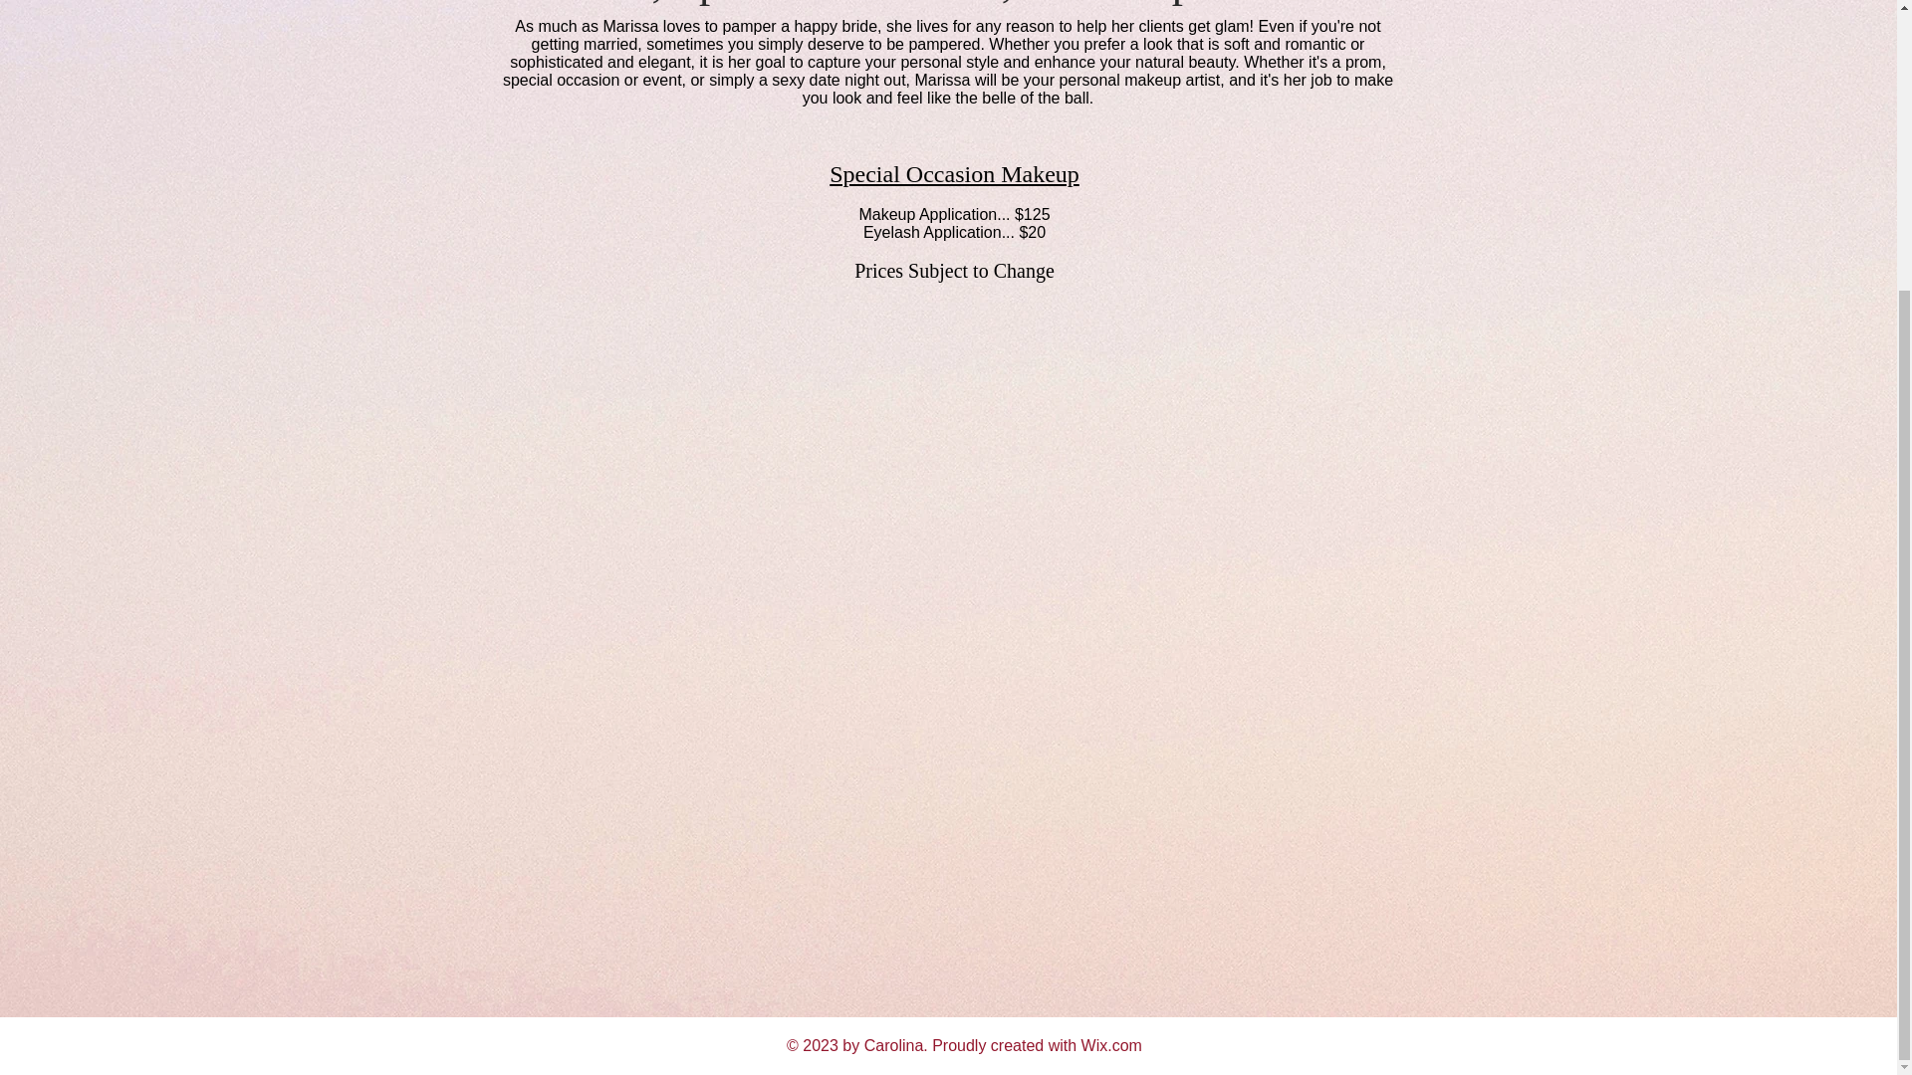 The width and height of the screenshot is (1912, 1075). Describe the element at coordinates (1111, 1045) in the screenshot. I see `Wix.com` at that location.